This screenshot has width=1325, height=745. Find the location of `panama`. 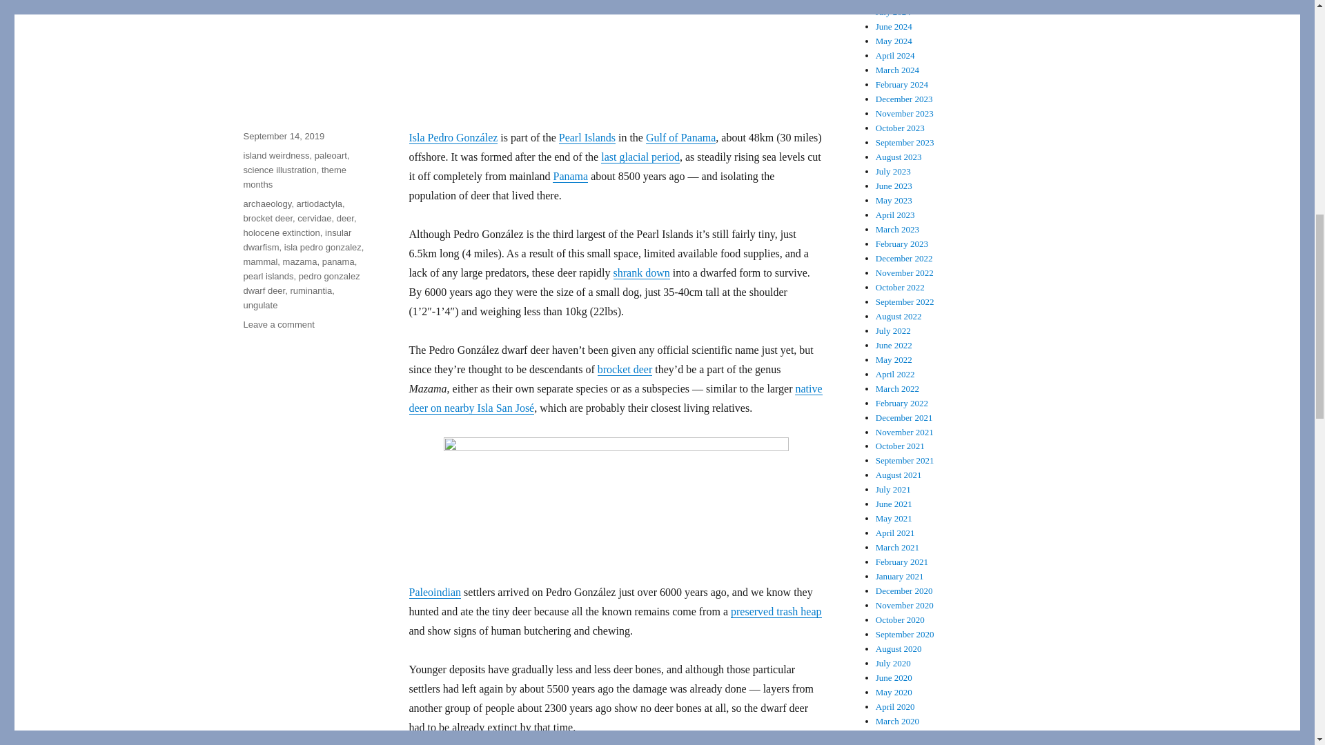

panama is located at coordinates (338, 261).